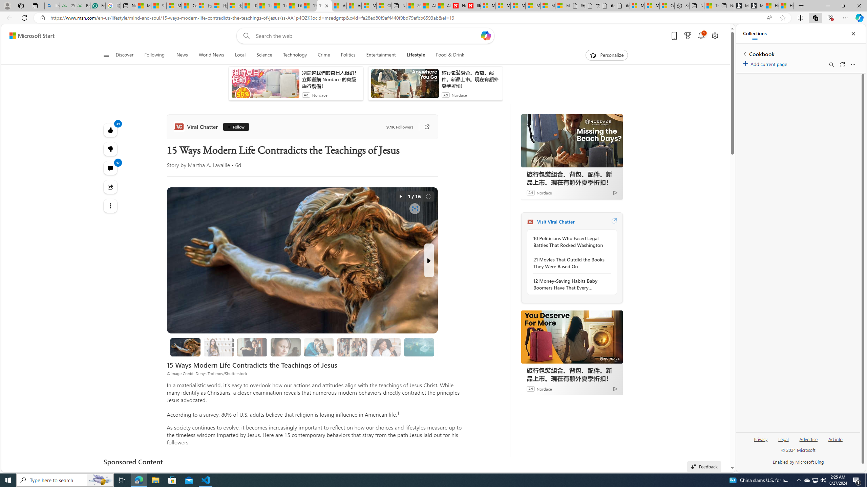 The image size is (867, 487). Describe the element at coordinates (8, 18) in the screenshot. I see `Back` at that location.